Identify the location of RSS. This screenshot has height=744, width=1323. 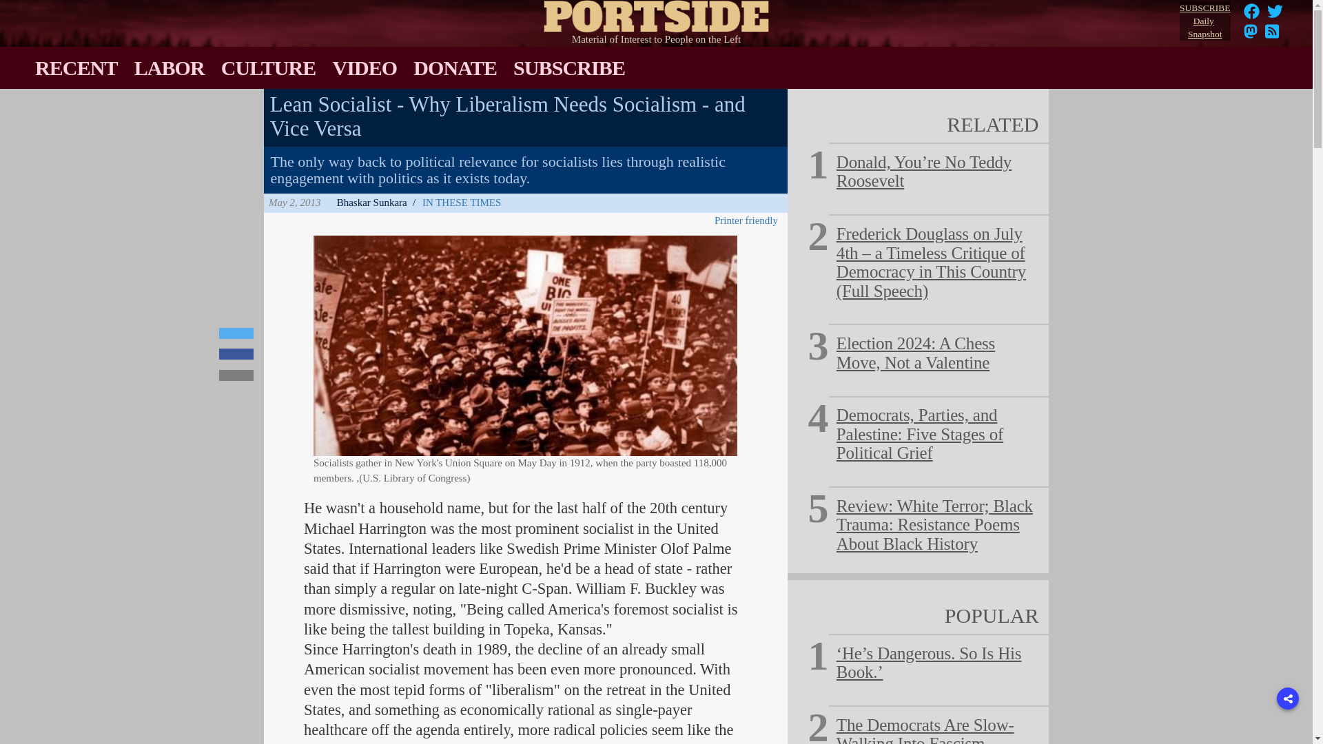
(1272, 36).